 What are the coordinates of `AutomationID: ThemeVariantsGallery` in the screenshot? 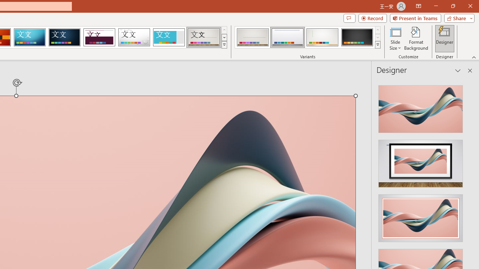 It's located at (308, 37).